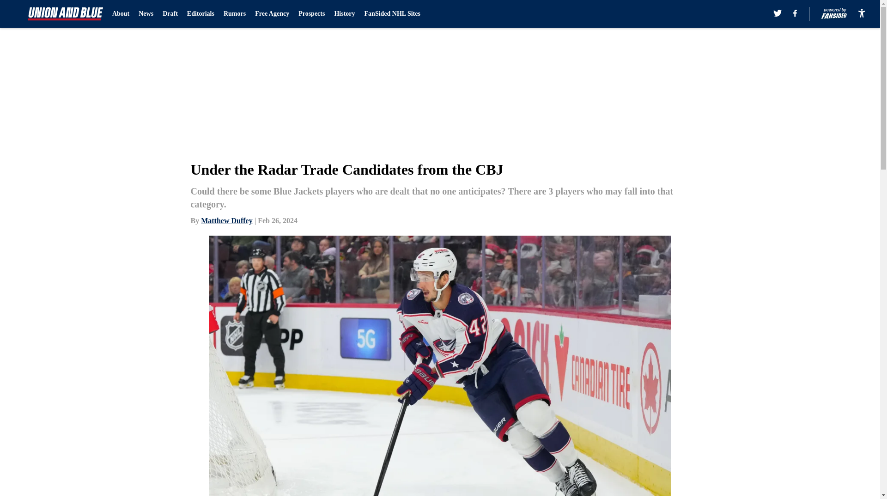 The width and height of the screenshot is (887, 499). I want to click on History, so click(345, 14).